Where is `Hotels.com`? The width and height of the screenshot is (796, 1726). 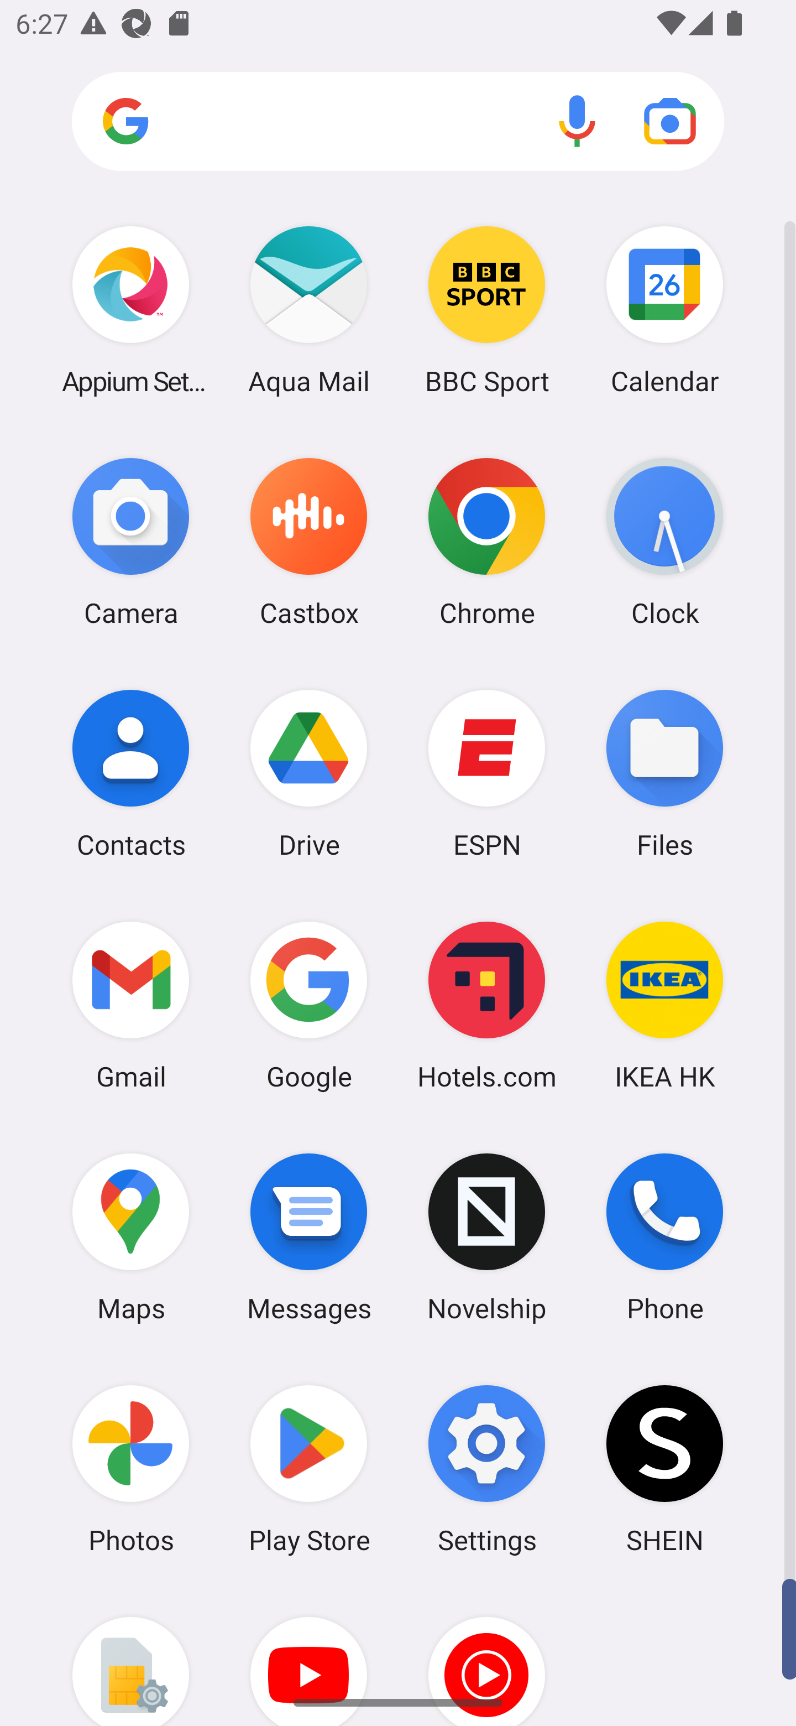
Hotels.com is located at coordinates (487, 1005).